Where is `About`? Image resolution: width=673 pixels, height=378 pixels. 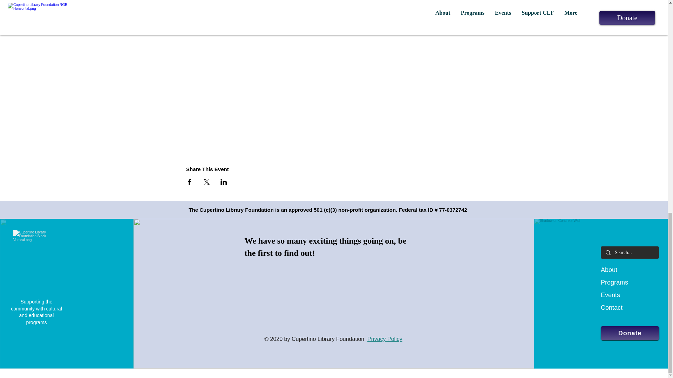 About is located at coordinates (609, 269).